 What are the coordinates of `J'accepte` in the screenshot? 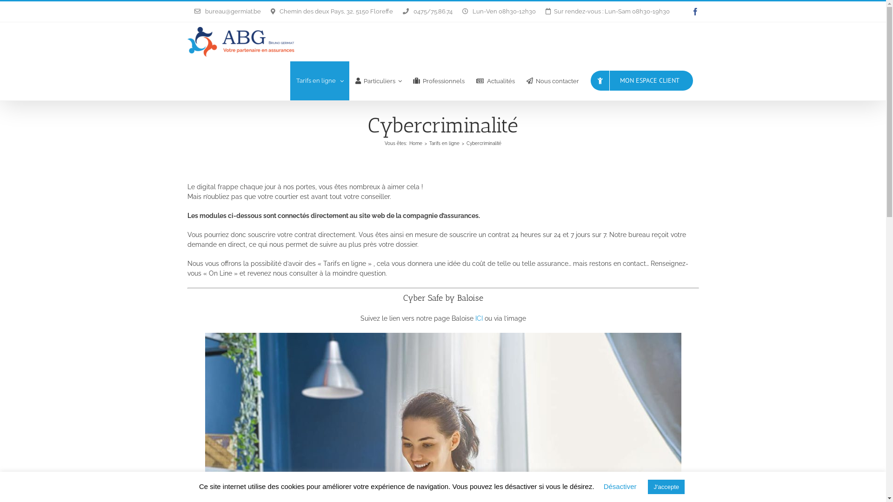 It's located at (666, 487).